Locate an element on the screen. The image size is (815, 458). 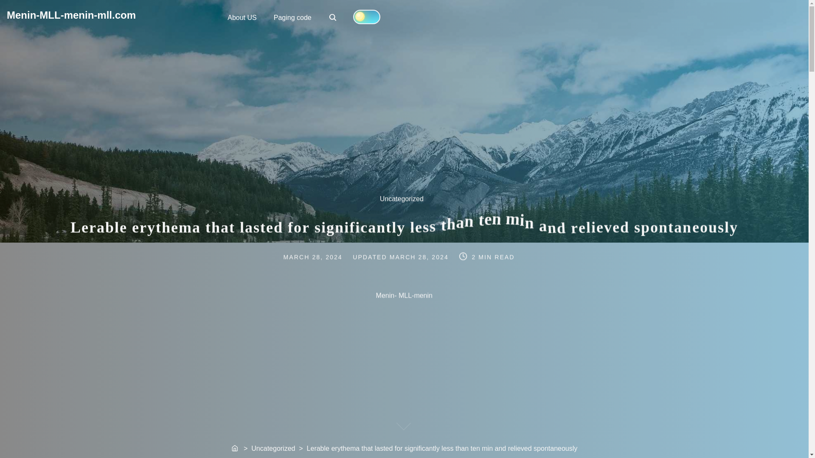
Uncategorized is located at coordinates (406, 203).